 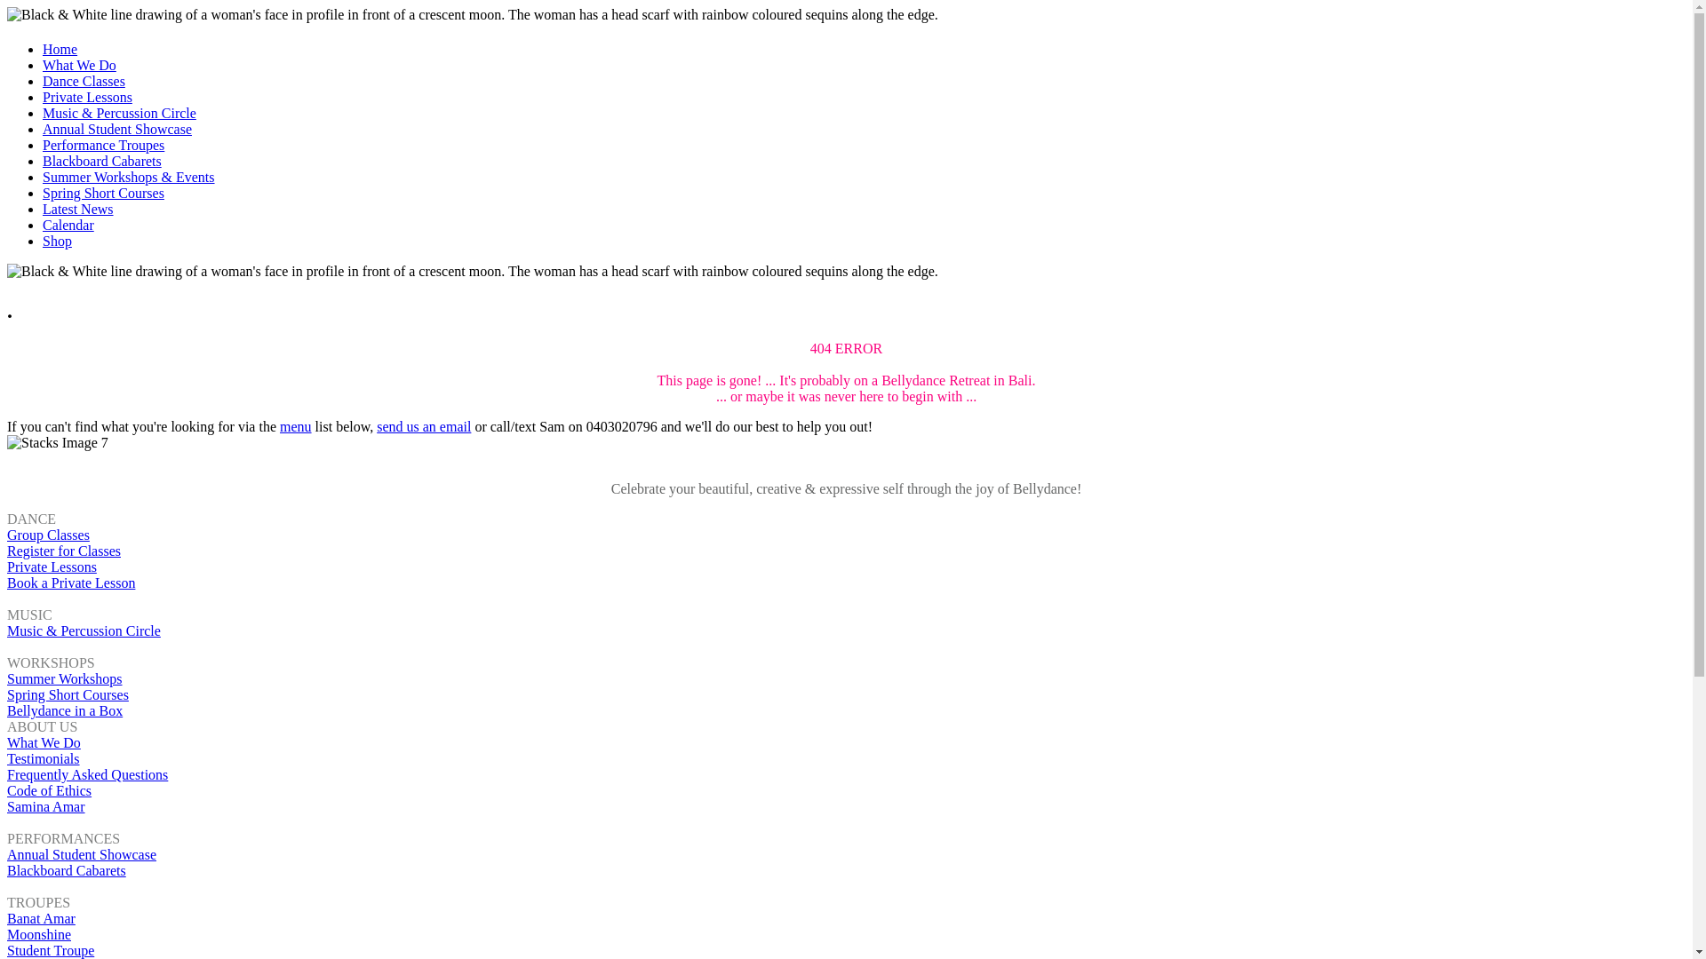 What do you see at coordinates (68, 694) in the screenshot?
I see `Spring Short Courses` at bounding box center [68, 694].